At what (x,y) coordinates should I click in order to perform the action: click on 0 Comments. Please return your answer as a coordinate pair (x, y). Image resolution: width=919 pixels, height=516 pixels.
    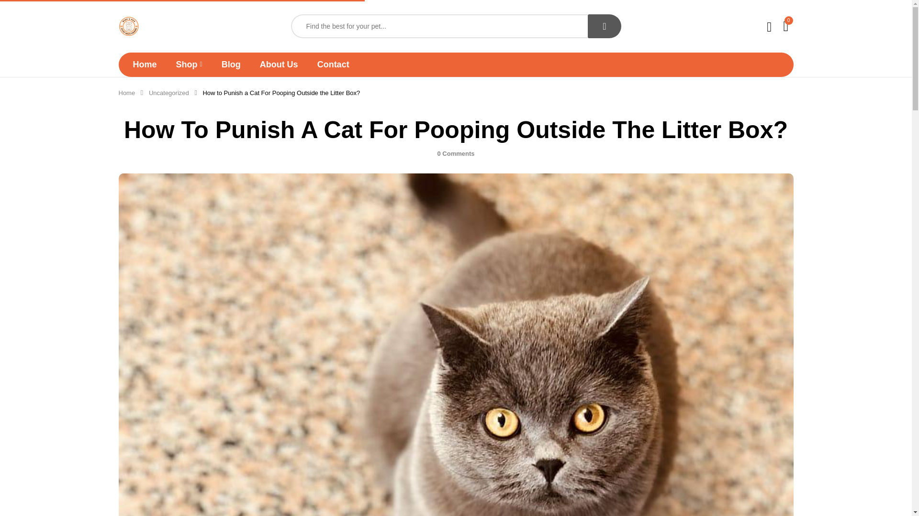
    Looking at the image, I should click on (456, 154).